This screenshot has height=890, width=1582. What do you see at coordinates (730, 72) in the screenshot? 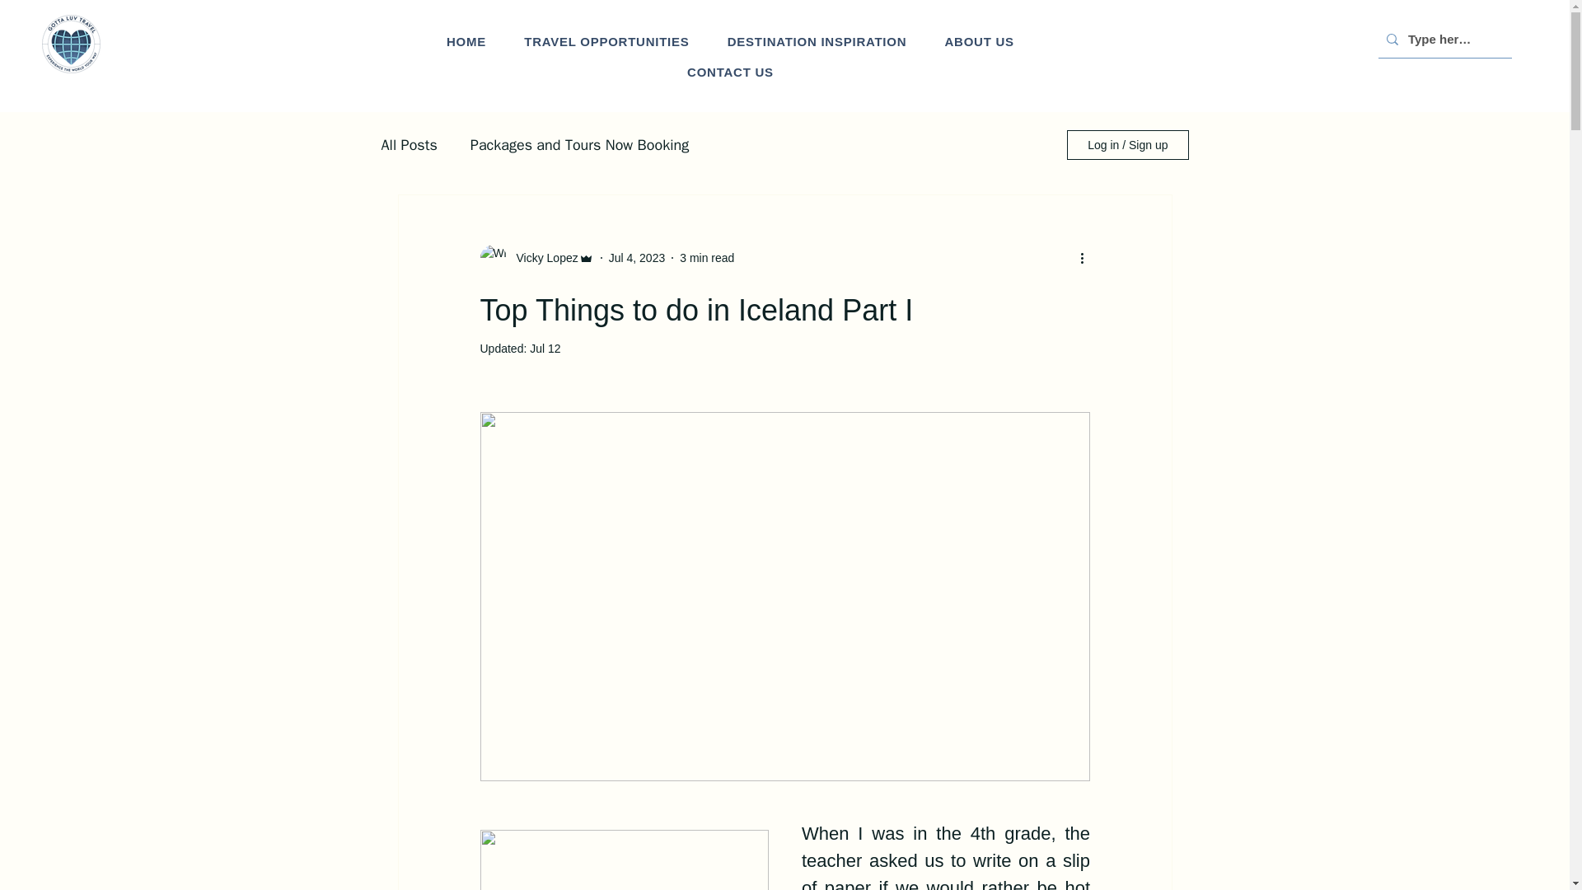
I see `CONTACT US` at bounding box center [730, 72].